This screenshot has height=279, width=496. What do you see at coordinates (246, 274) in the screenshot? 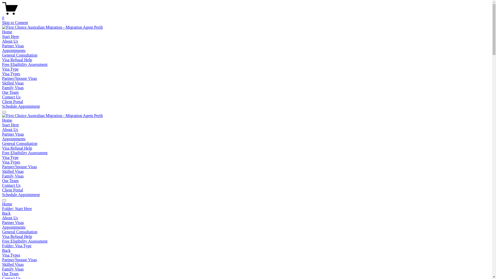
I see `Our Team` at bounding box center [246, 274].